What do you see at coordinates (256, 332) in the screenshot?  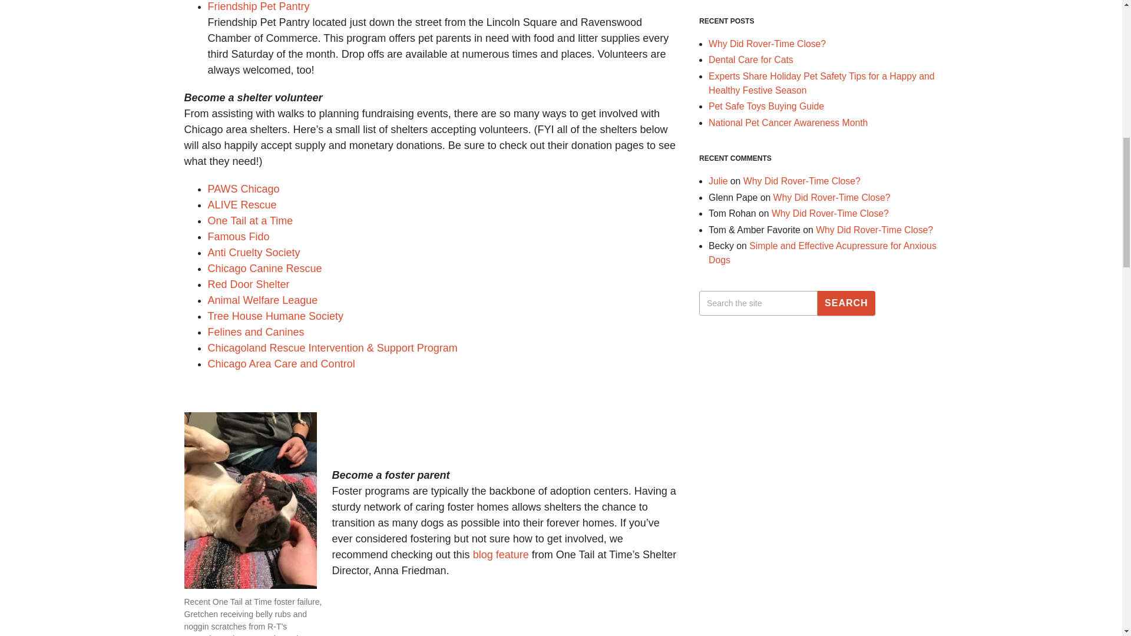 I see `Felines and Canines` at bounding box center [256, 332].